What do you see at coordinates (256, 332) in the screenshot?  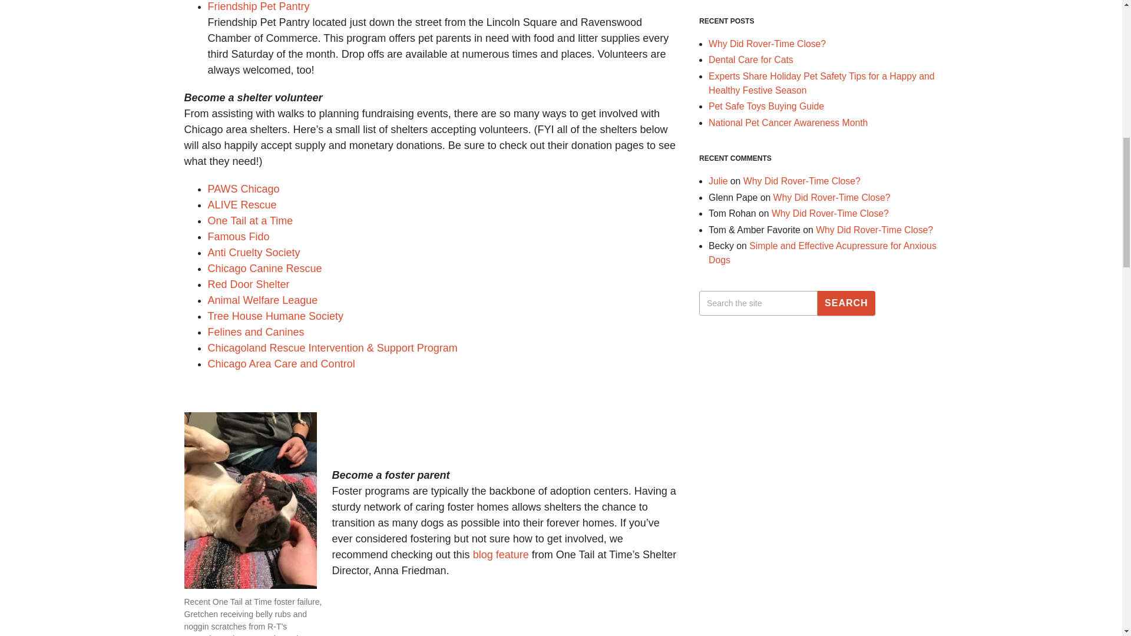 I see `Felines and Canines` at bounding box center [256, 332].